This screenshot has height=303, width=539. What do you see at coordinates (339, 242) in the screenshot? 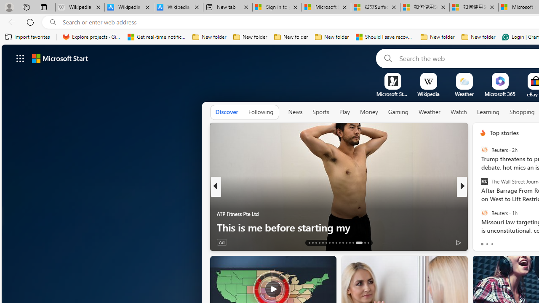
I see `AutomationID: tab-22` at bounding box center [339, 242].